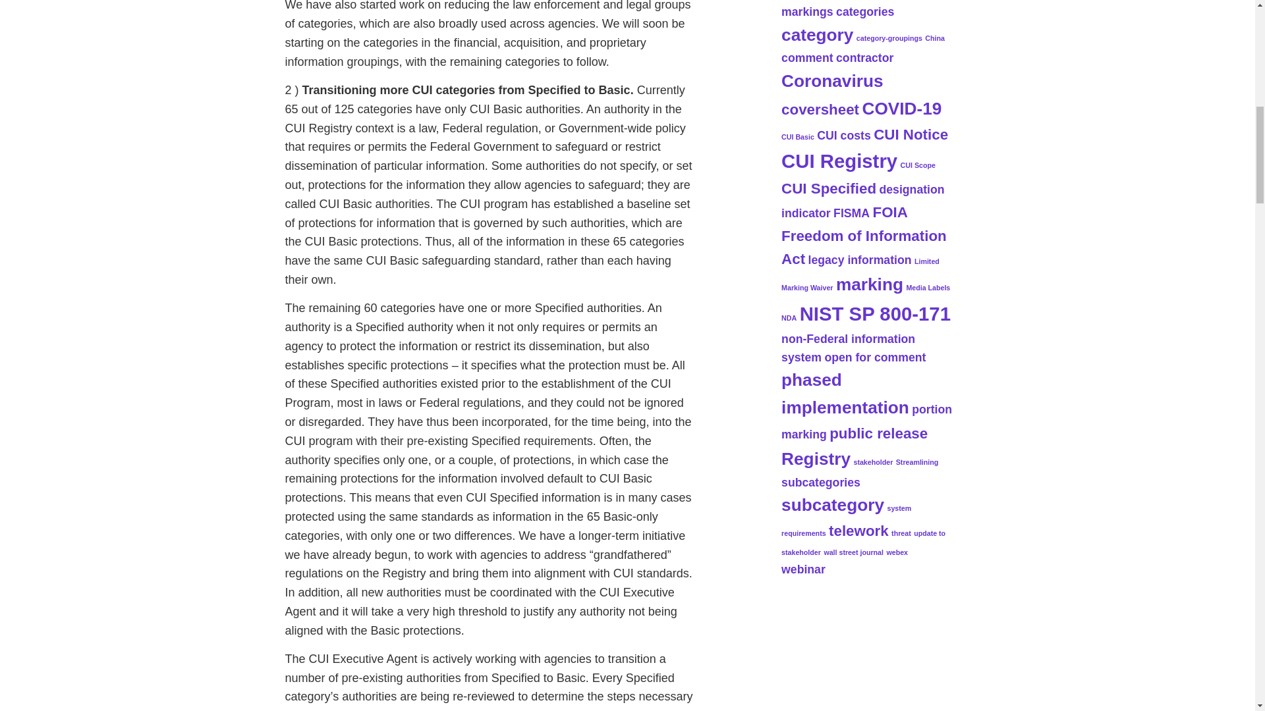 The height and width of the screenshot is (711, 1265). I want to click on categories, so click(865, 12).